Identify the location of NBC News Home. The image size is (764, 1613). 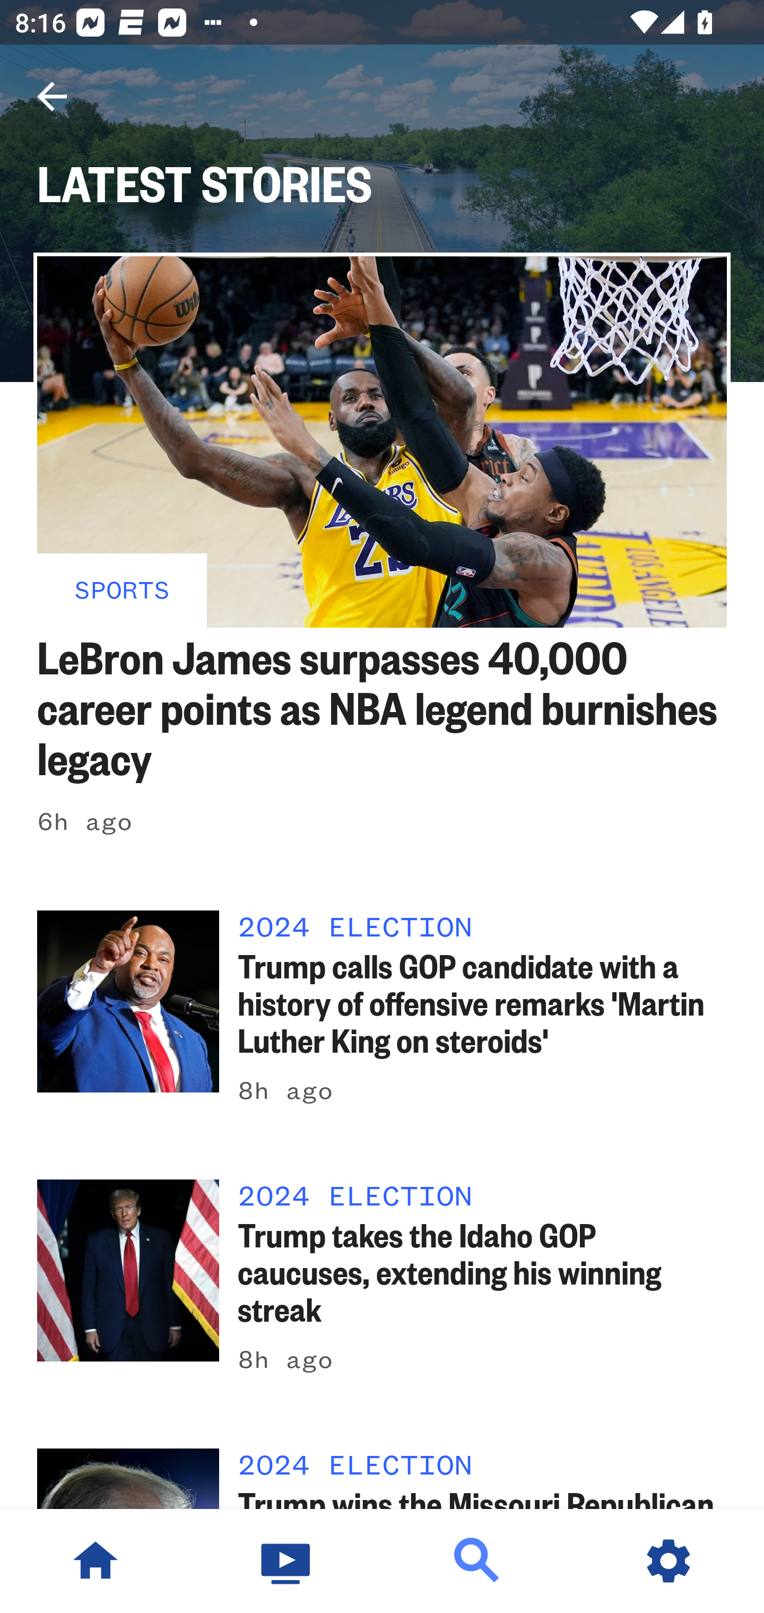
(95, 1561).